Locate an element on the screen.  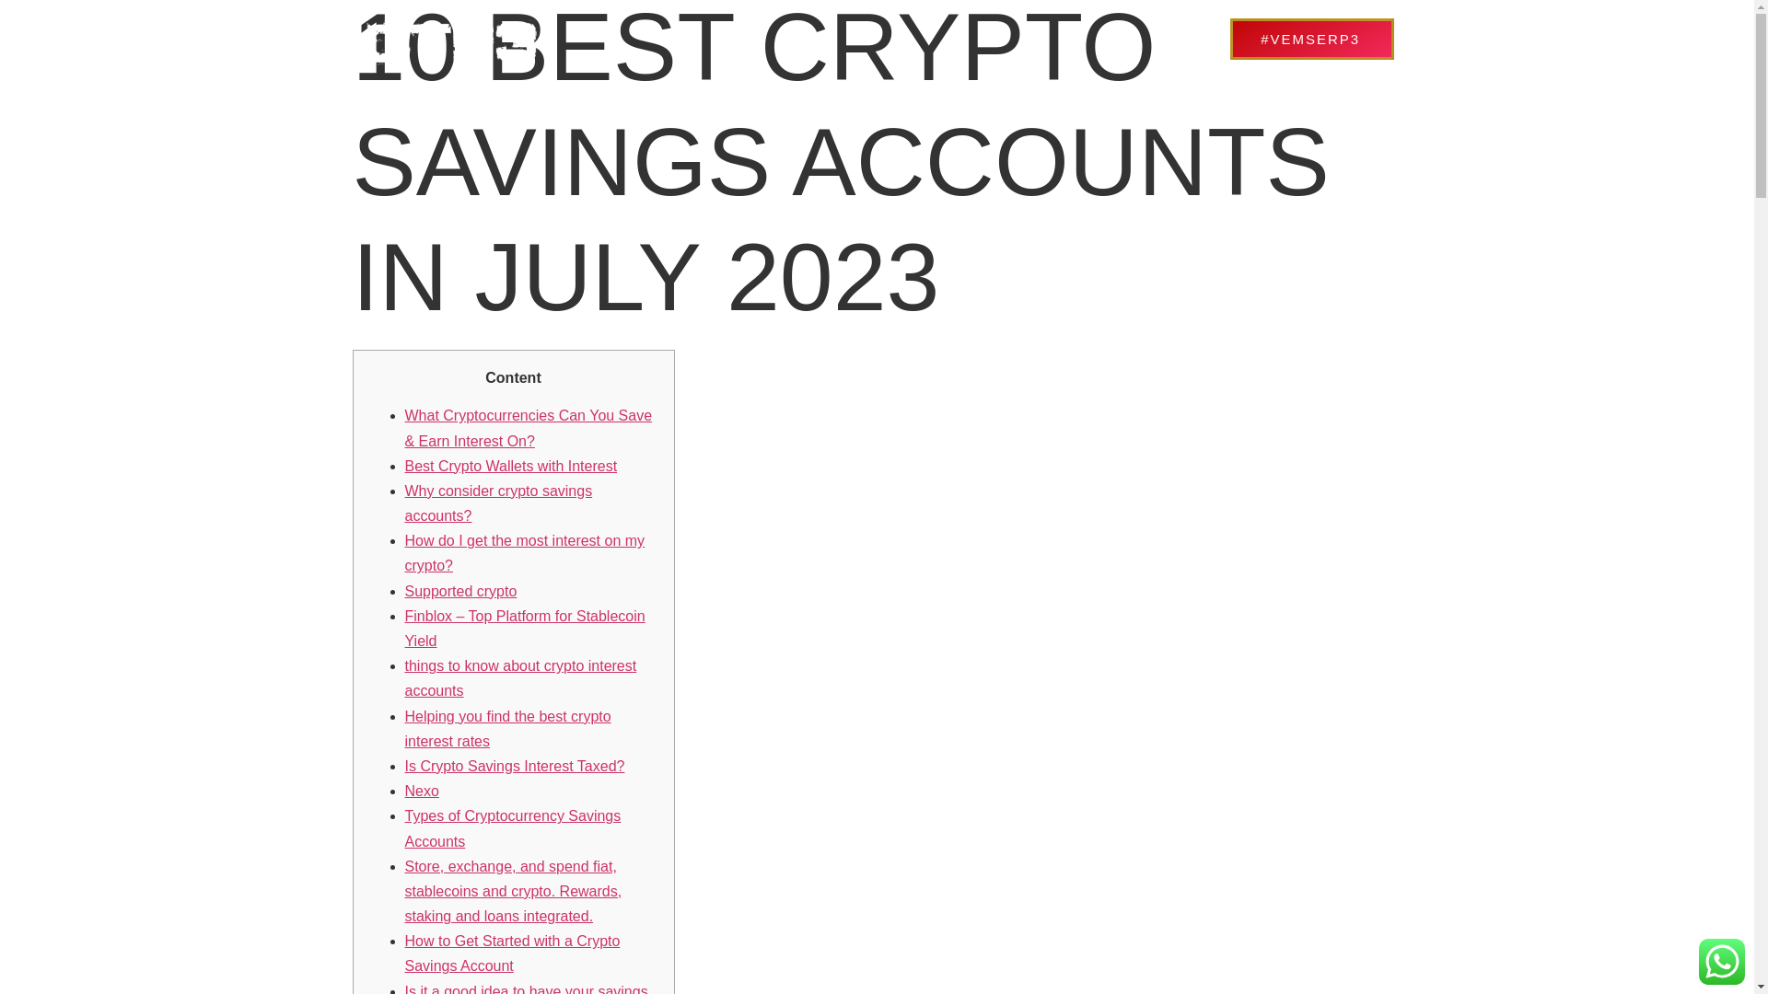
Is it a good idea to have your savings in cryptocurrency? is located at coordinates (527, 988).